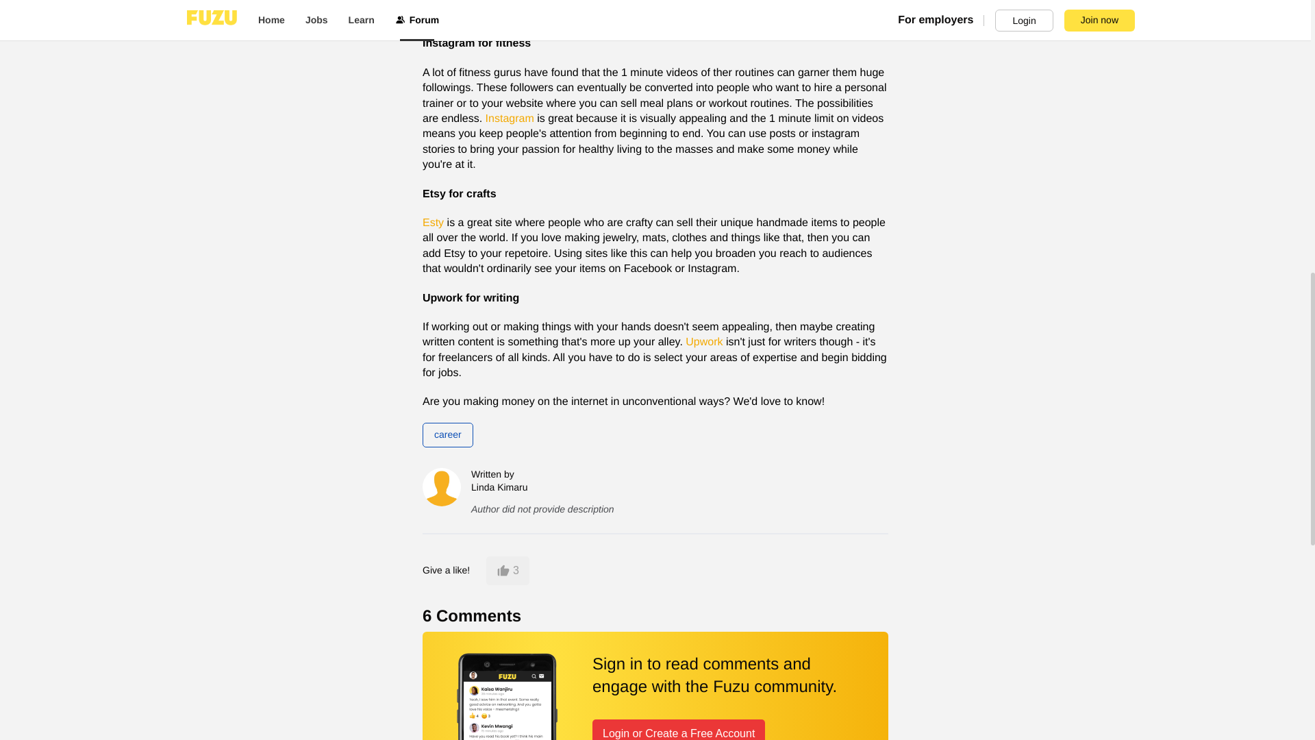  What do you see at coordinates (510, 119) in the screenshot?
I see `Instagram` at bounding box center [510, 119].